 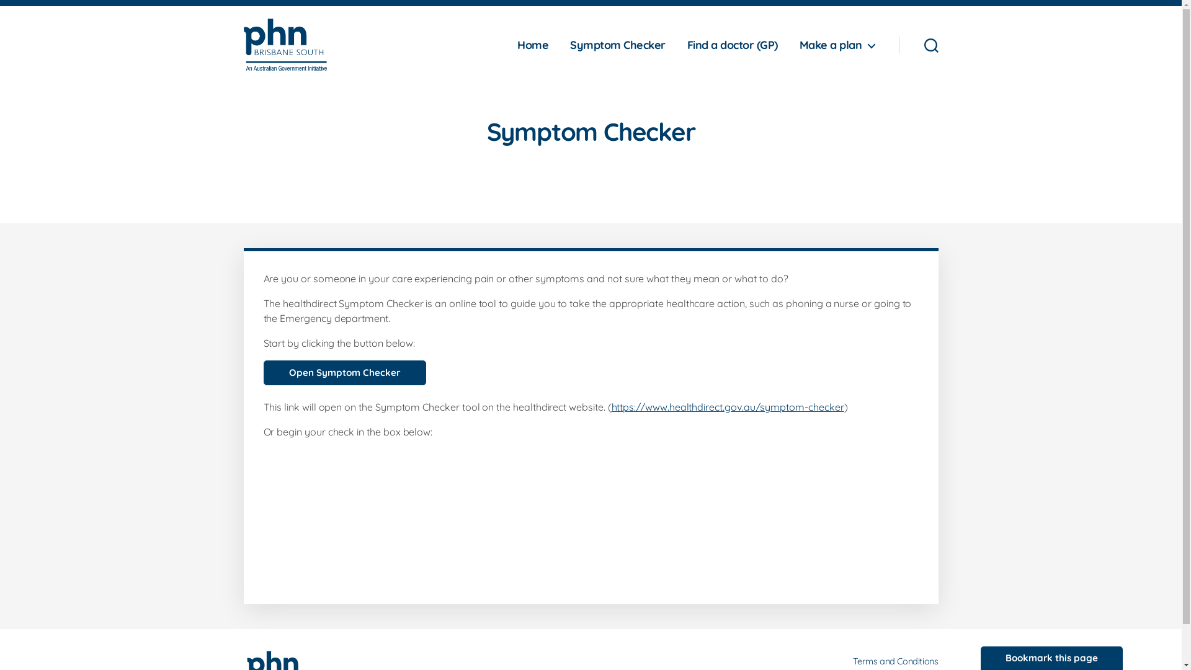 What do you see at coordinates (591, 512) in the screenshot?
I see `Symptom Checker Widget` at bounding box center [591, 512].